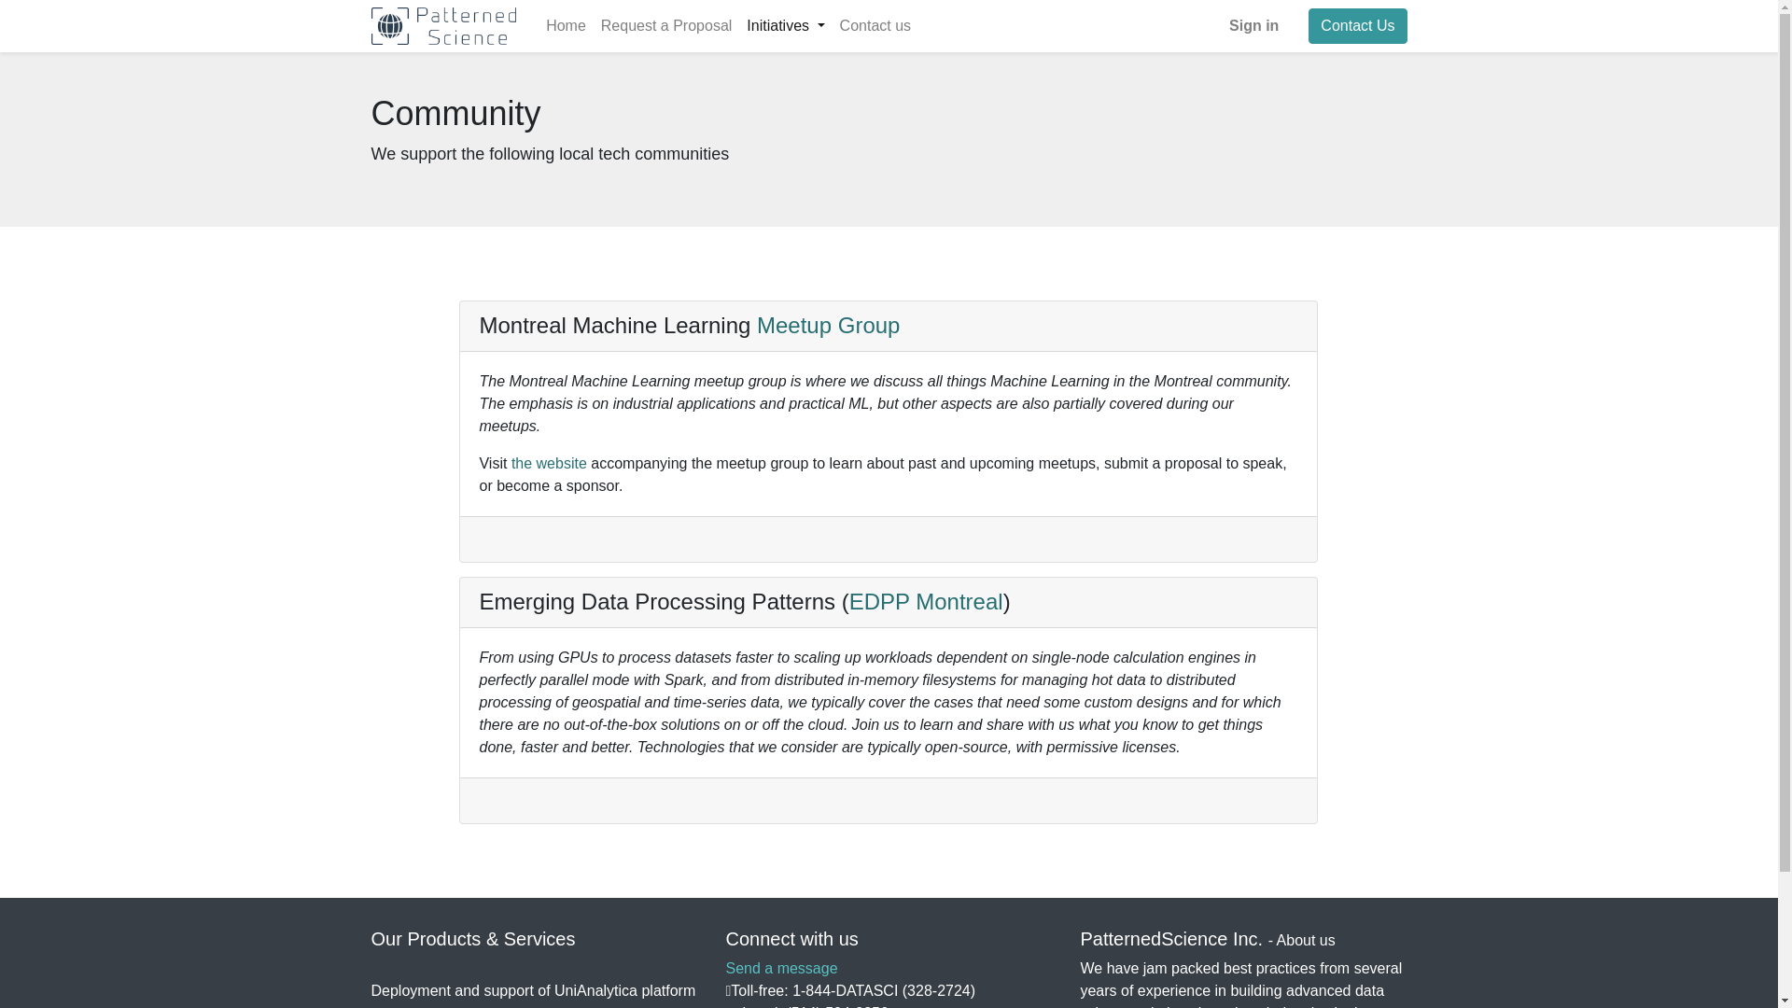 The width and height of the screenshot is (1792, 1008). I want to click on Home, so click(566, 25).